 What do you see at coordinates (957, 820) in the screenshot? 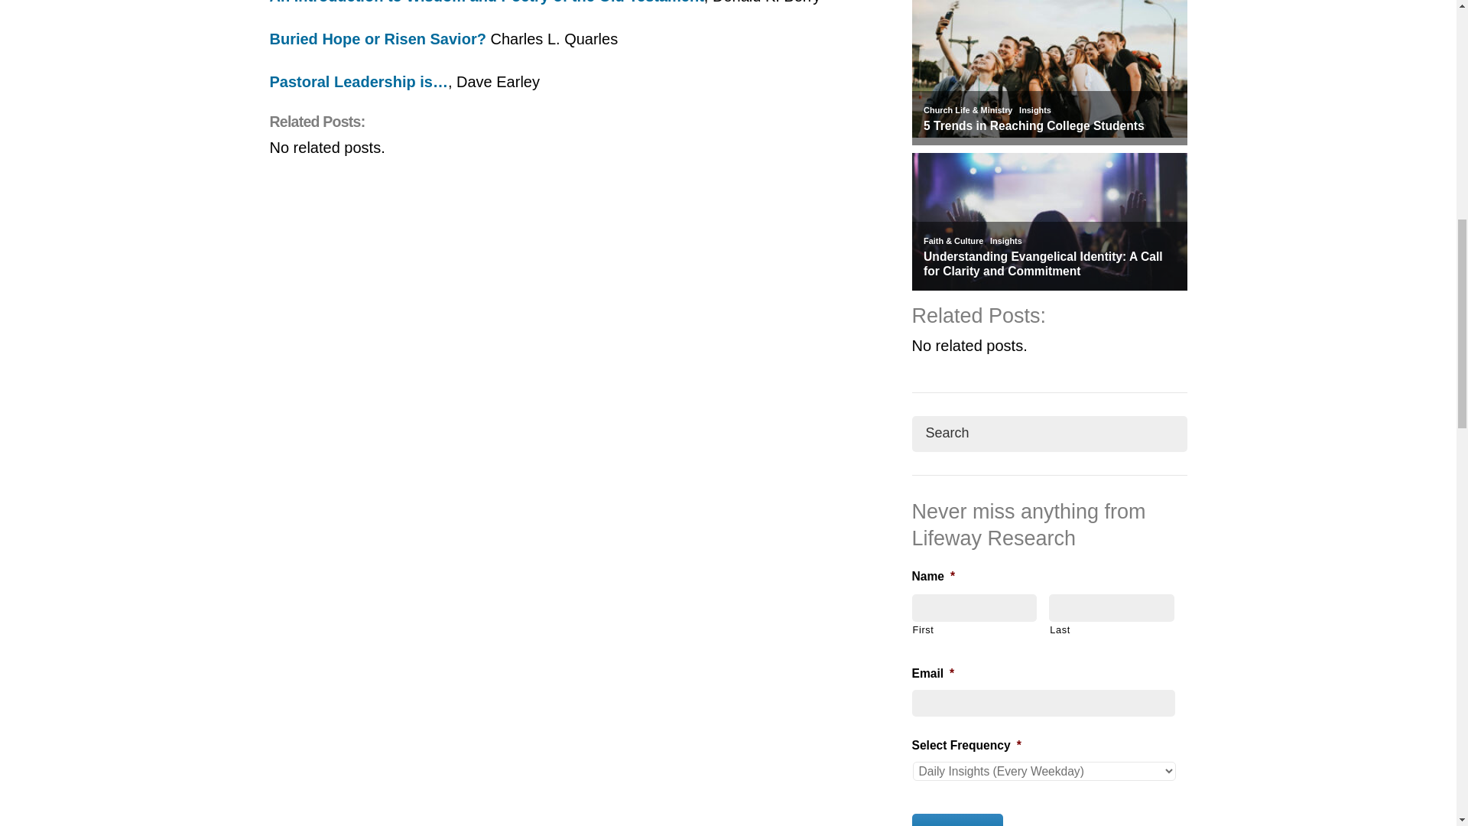
I see `Submit` at bounding box center [957, 820].